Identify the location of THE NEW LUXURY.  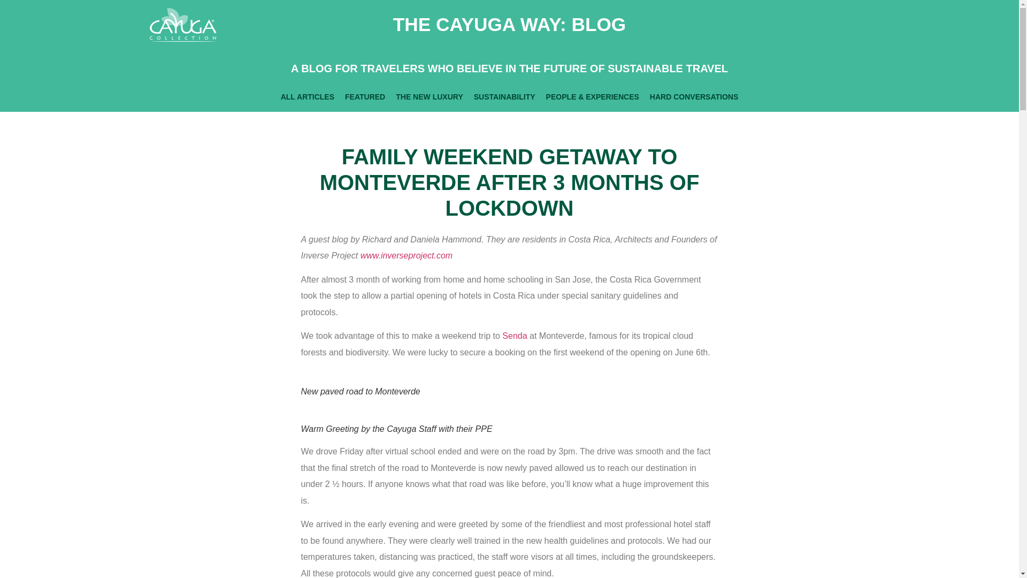
(429, 96).